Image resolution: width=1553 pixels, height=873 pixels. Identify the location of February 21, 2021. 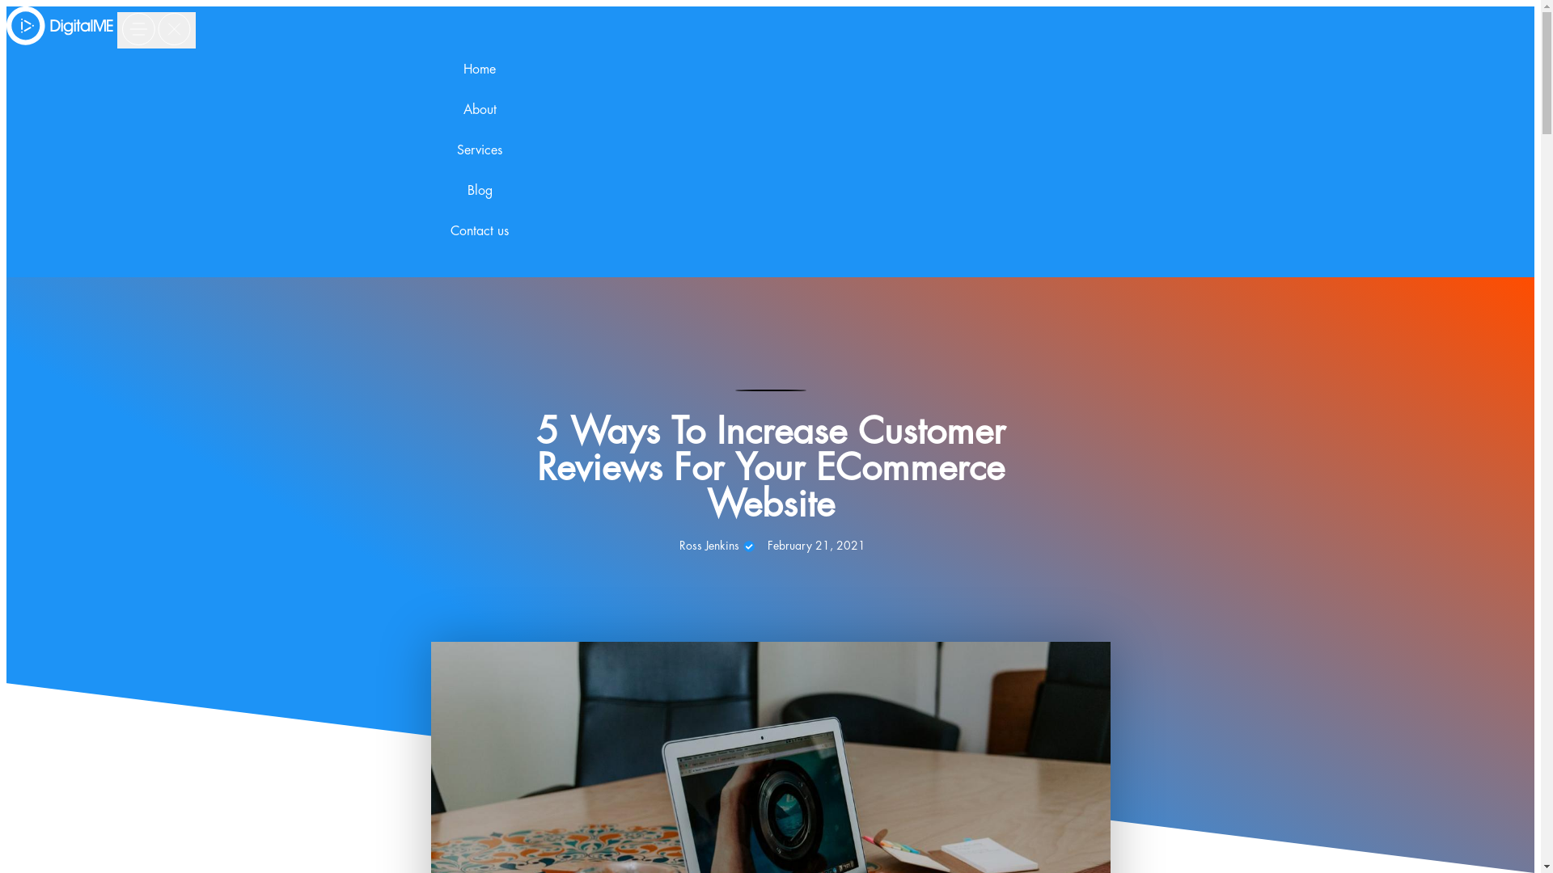
(817, 546).